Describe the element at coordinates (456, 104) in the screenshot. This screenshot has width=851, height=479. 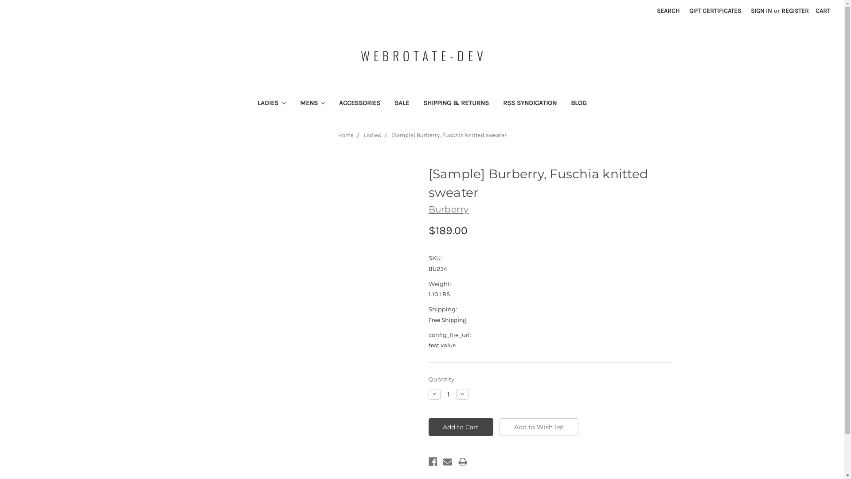
I see `SHIPPING & RETURNS` at that location.